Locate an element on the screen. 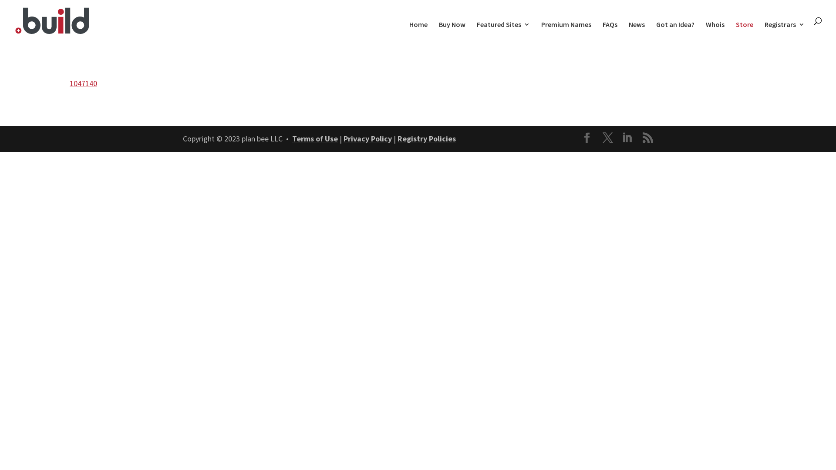  Registry Policies is located at coordinates (427, 138).